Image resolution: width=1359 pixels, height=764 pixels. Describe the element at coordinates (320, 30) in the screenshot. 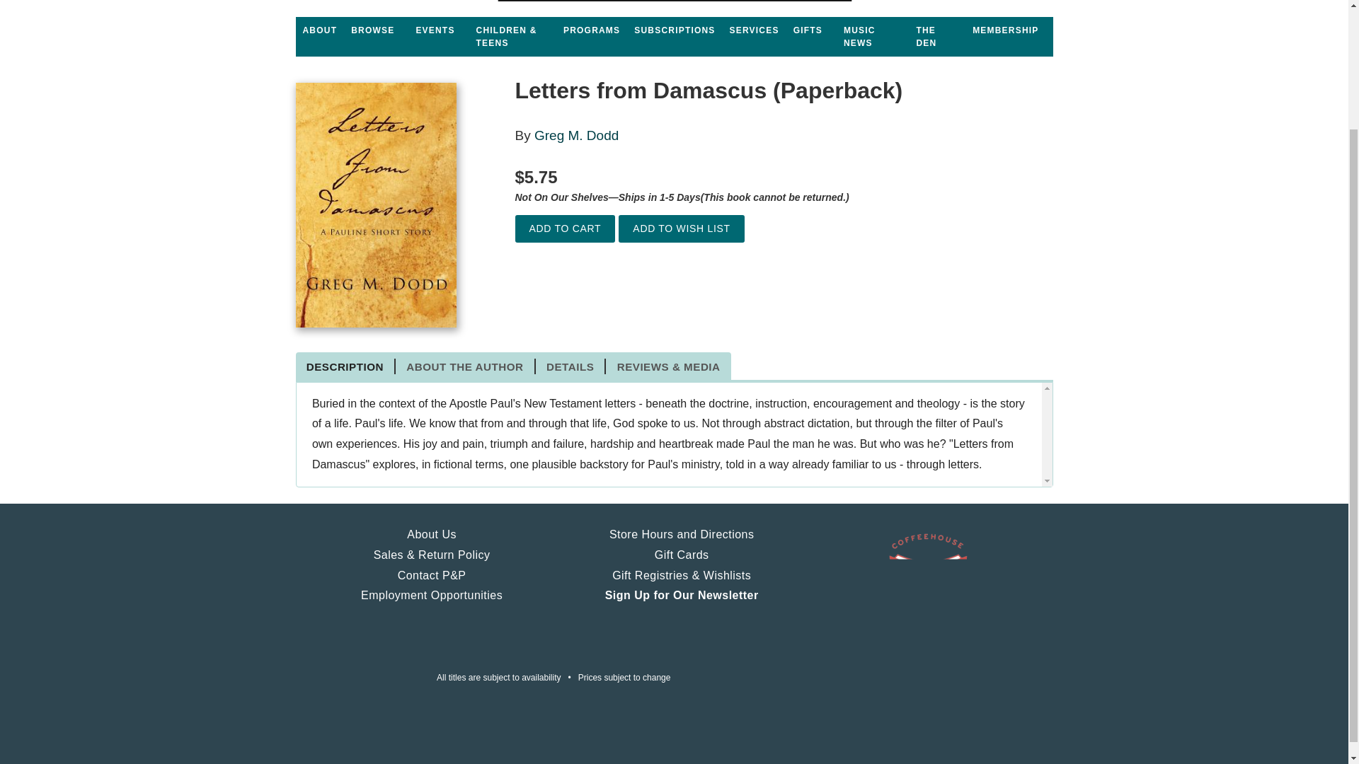

I see `ABOUT` at that location.